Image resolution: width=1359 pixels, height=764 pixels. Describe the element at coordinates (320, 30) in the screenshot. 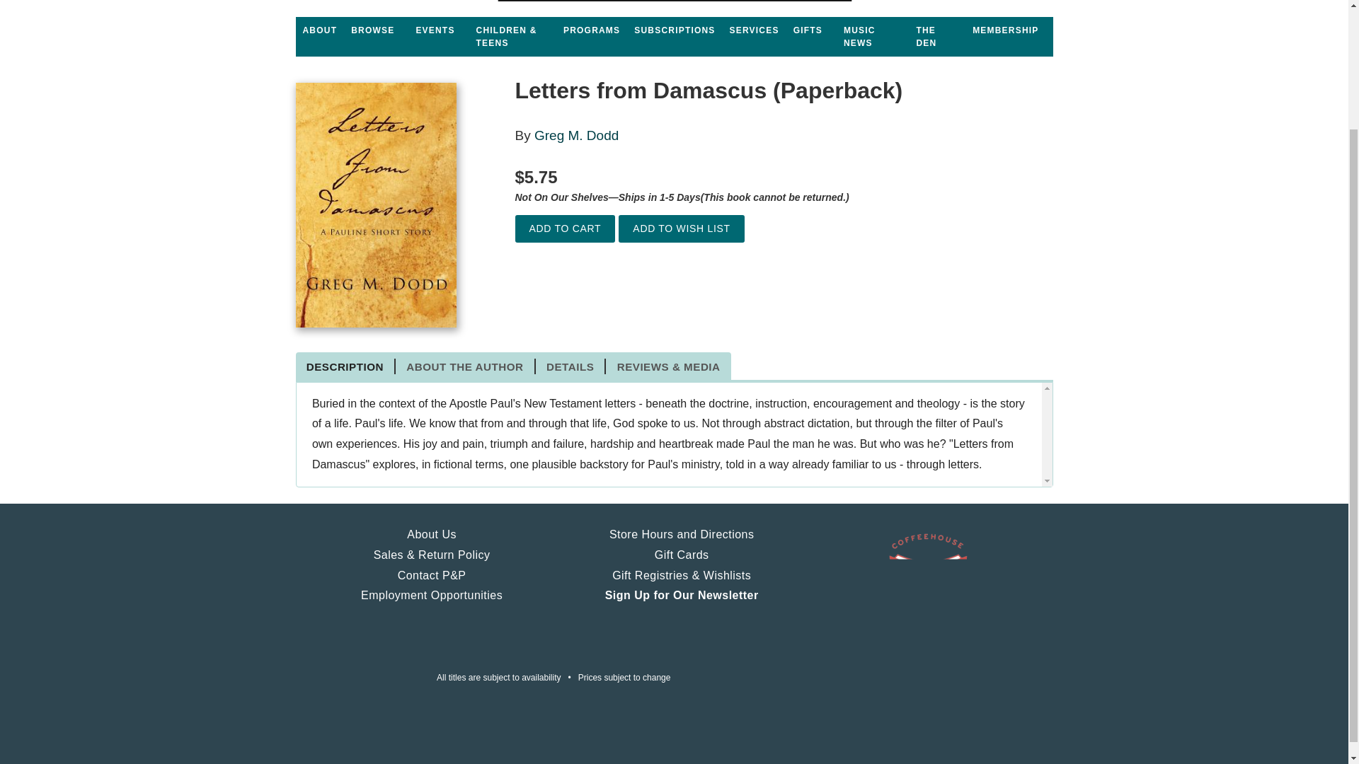

I see `ABOUT` at that location.